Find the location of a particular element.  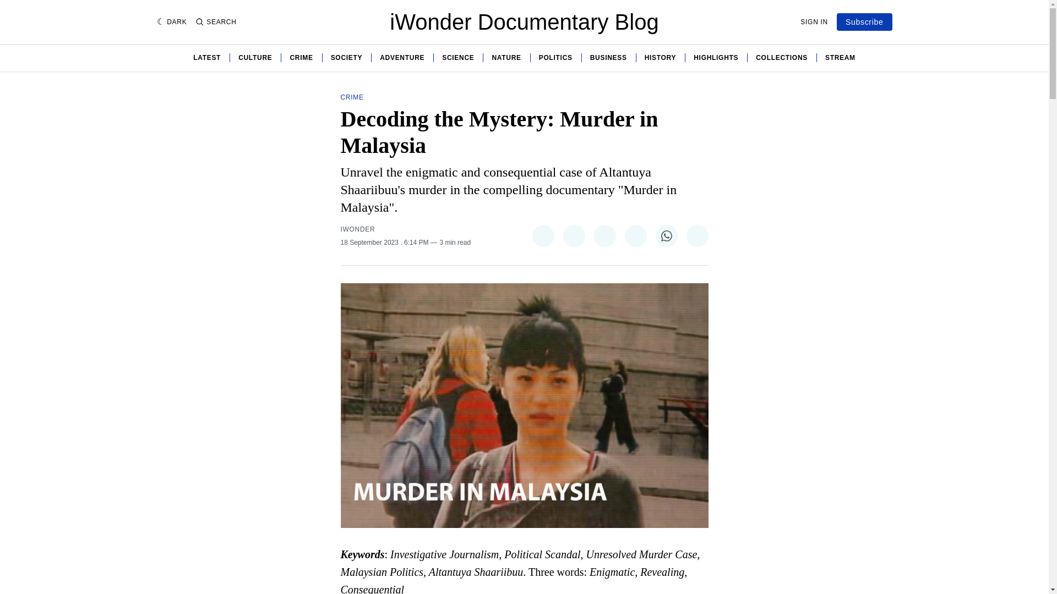

CULTURE is located at coordinates (255, 58).